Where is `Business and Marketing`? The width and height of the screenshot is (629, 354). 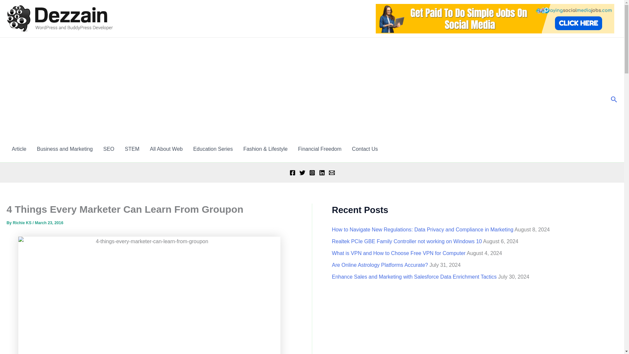 Business and Marketing is located at coordinates (65, 149).